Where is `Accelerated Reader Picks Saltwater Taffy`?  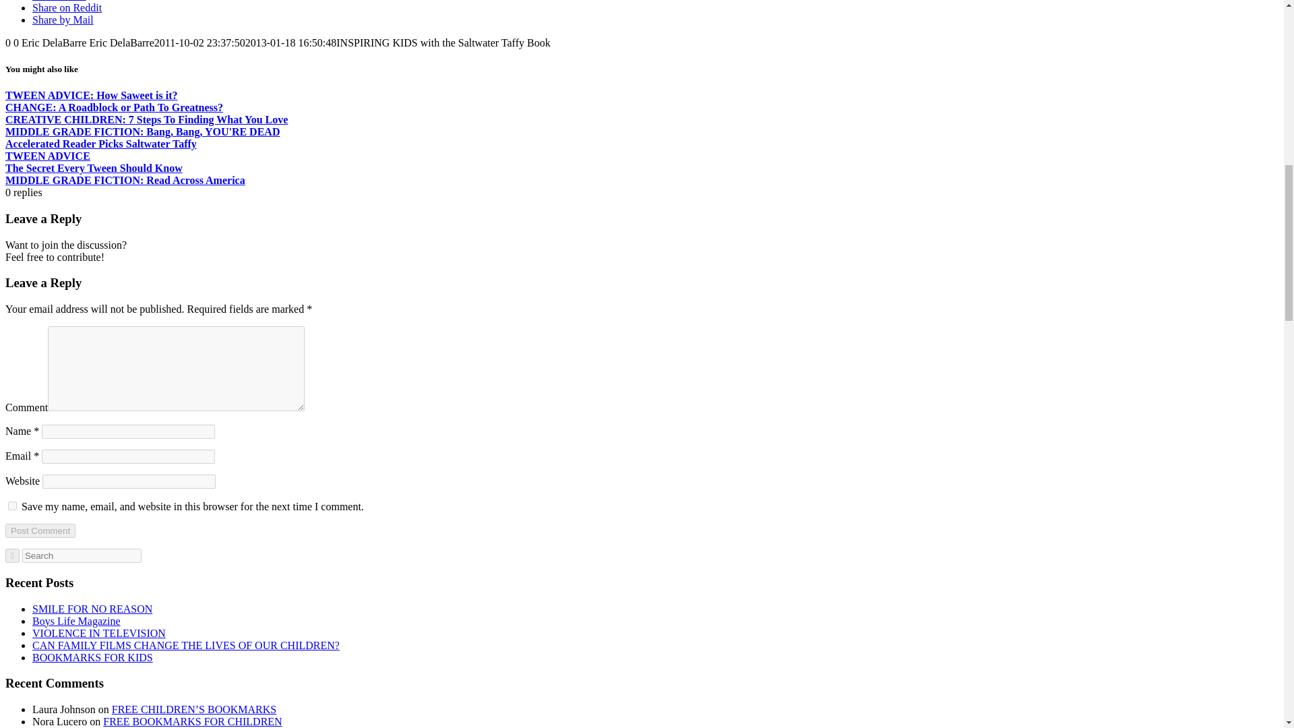
Accelerated Reader Picks Saltwater Taffy is located at coordinates (100, 144).